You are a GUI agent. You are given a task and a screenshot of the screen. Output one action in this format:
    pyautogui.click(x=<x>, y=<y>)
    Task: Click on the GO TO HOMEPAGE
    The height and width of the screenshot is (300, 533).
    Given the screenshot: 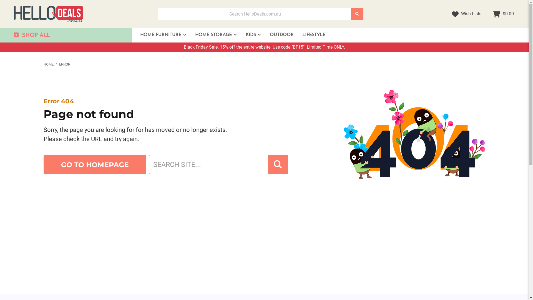 What is the action you would take?
    pyautogui.click(x=95, y=164)
    